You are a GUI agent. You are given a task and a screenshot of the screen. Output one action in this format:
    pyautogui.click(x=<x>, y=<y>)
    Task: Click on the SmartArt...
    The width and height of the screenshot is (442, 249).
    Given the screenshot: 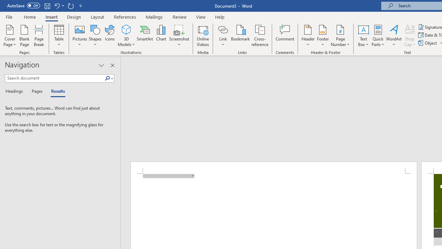 What is the action you would take?
    pyautogui.click(x=145, y=35)
    